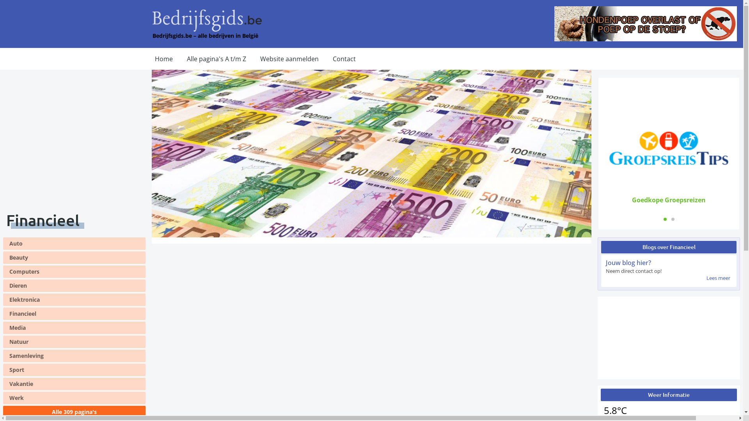 This screenshot has height=421, width=749. I want to click on Elektronica, so click(74, 300).